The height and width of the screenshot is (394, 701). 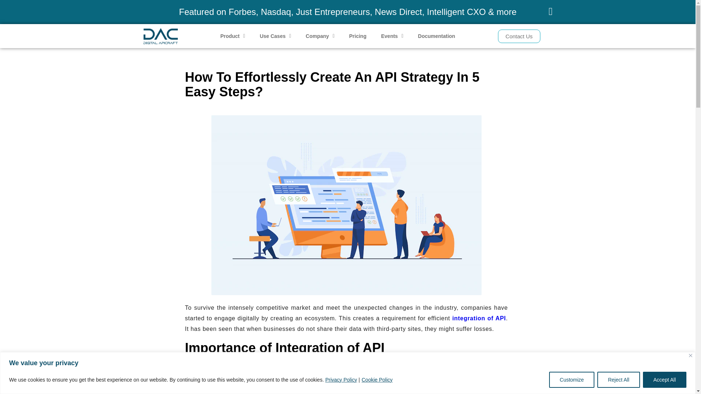 What do you see at coordinates (275, 36) in the screenshot?
I see `Use Cases` at bounding box center [275, 36].